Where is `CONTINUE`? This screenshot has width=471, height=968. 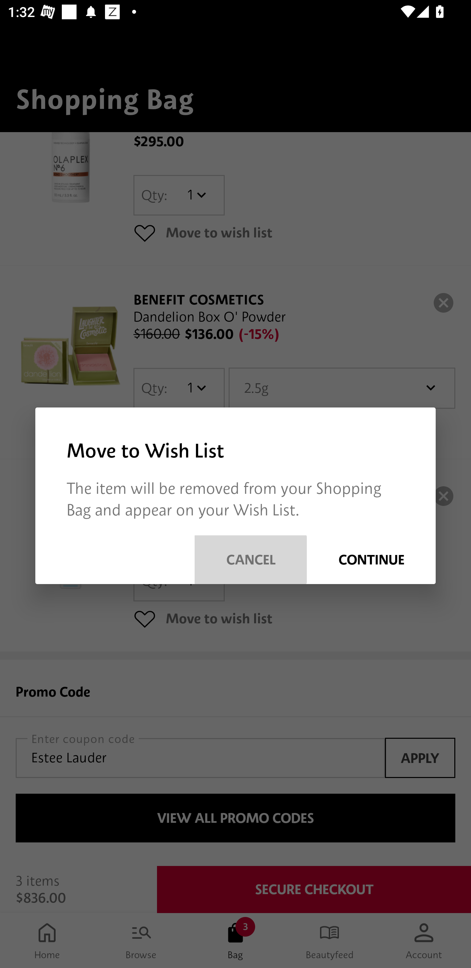 CONTINUE is located at coordinates (371, 559).